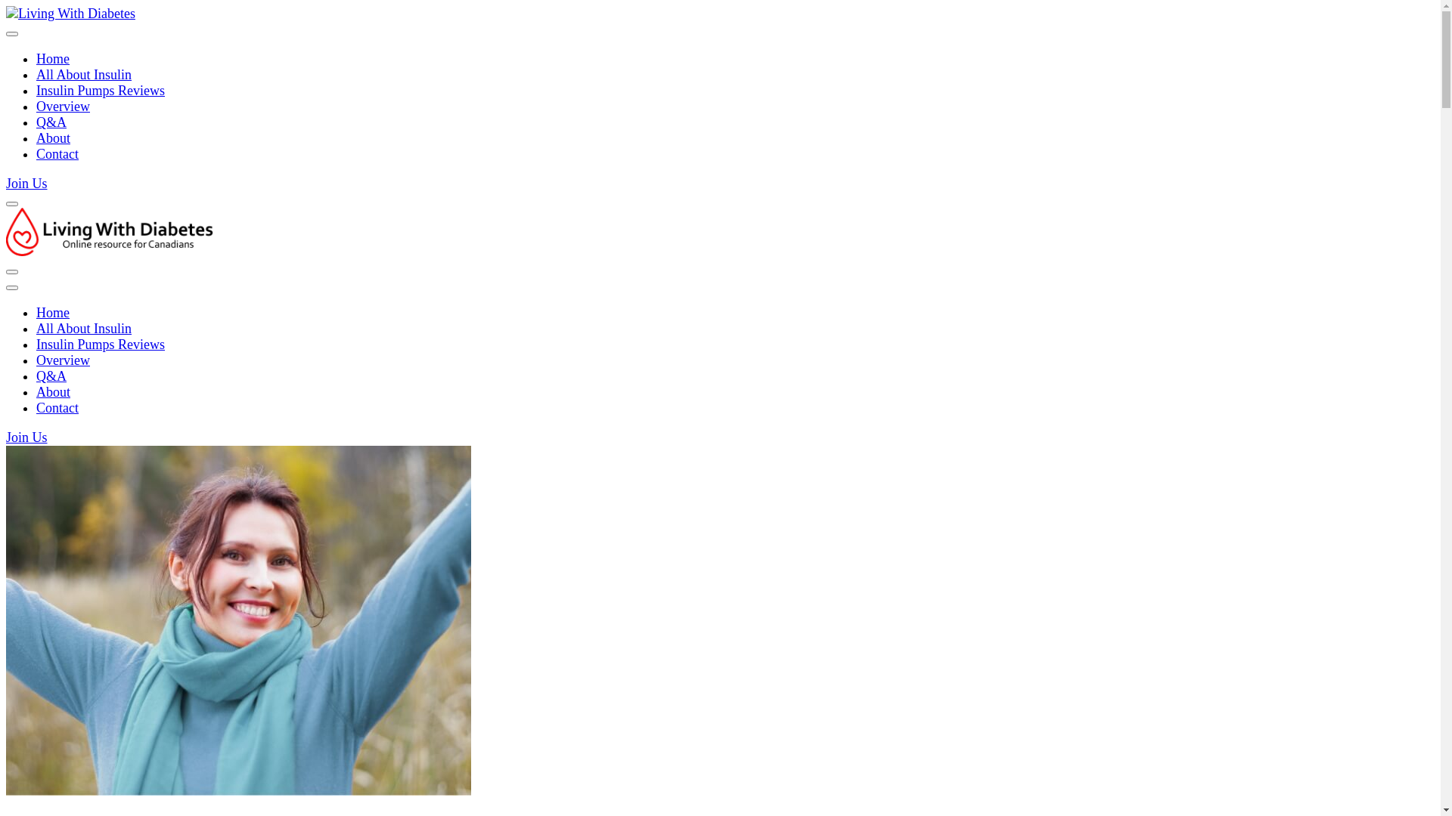 This screenshot has width=1452, height=816. I want to click on Contact, so click(57, 408).